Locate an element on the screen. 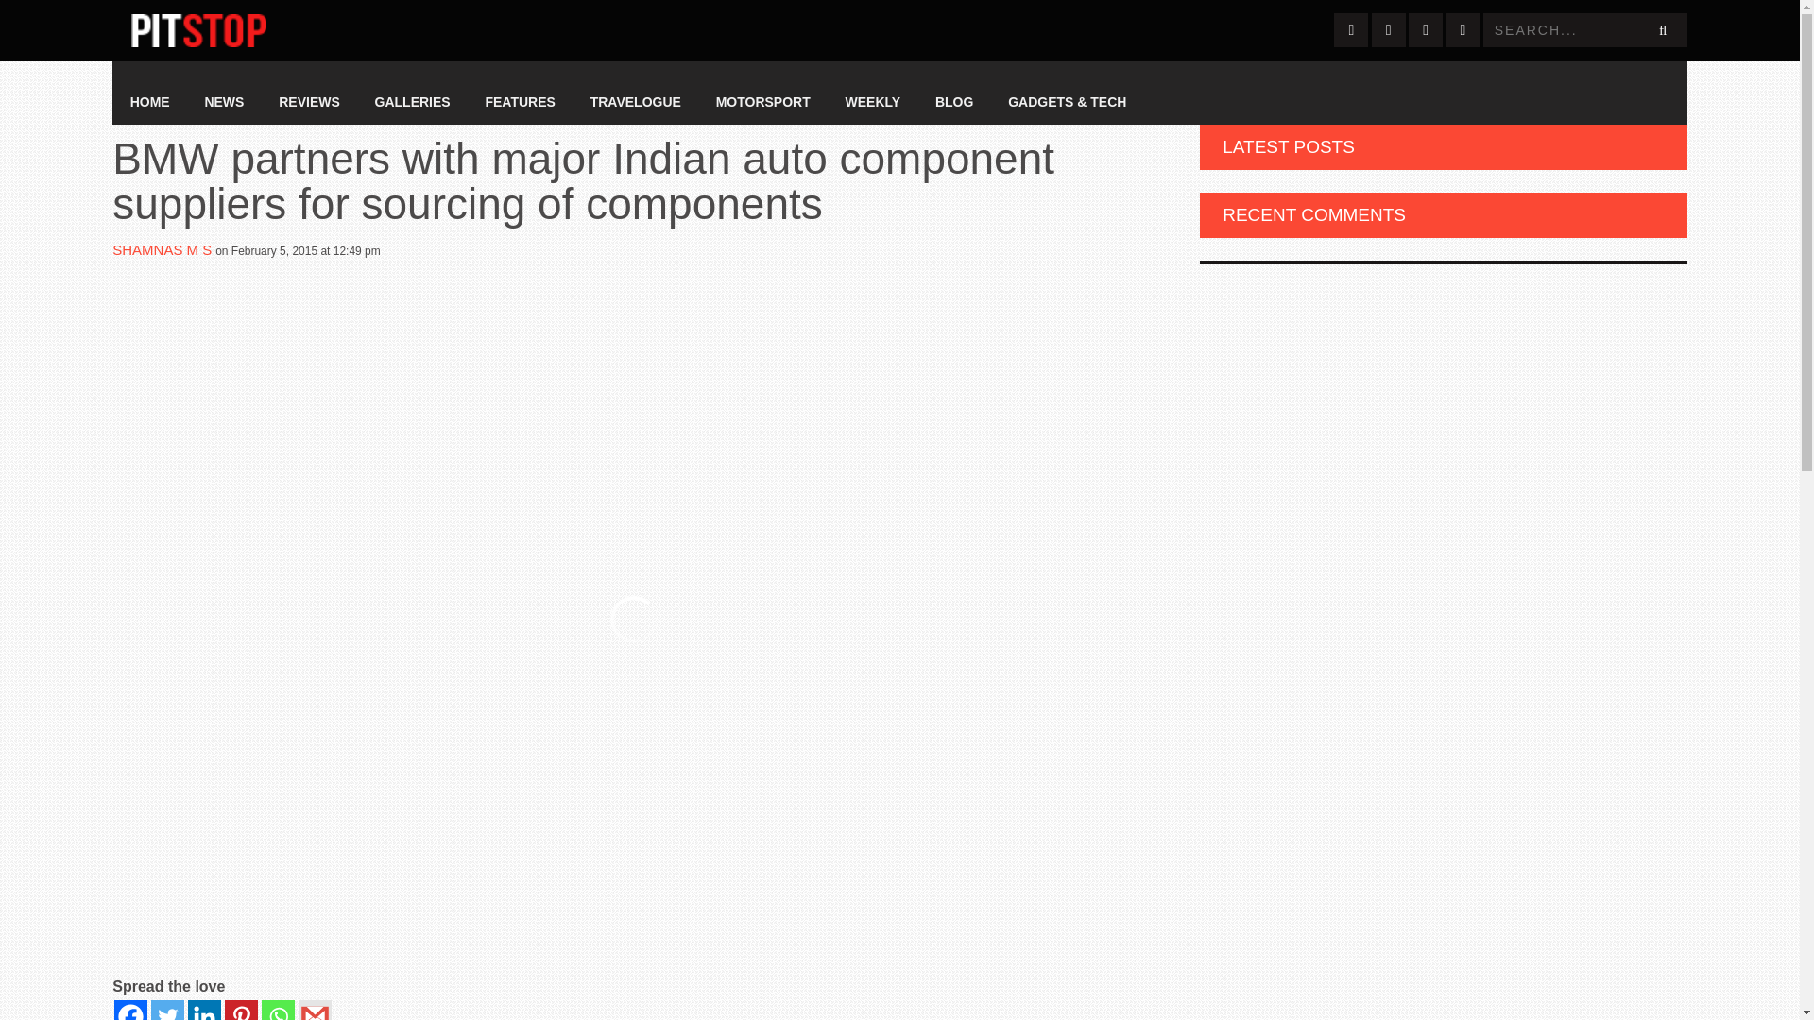 The width and height of the screenshot is (1814, 1020). NEWS is located at coordinates (223, 102).